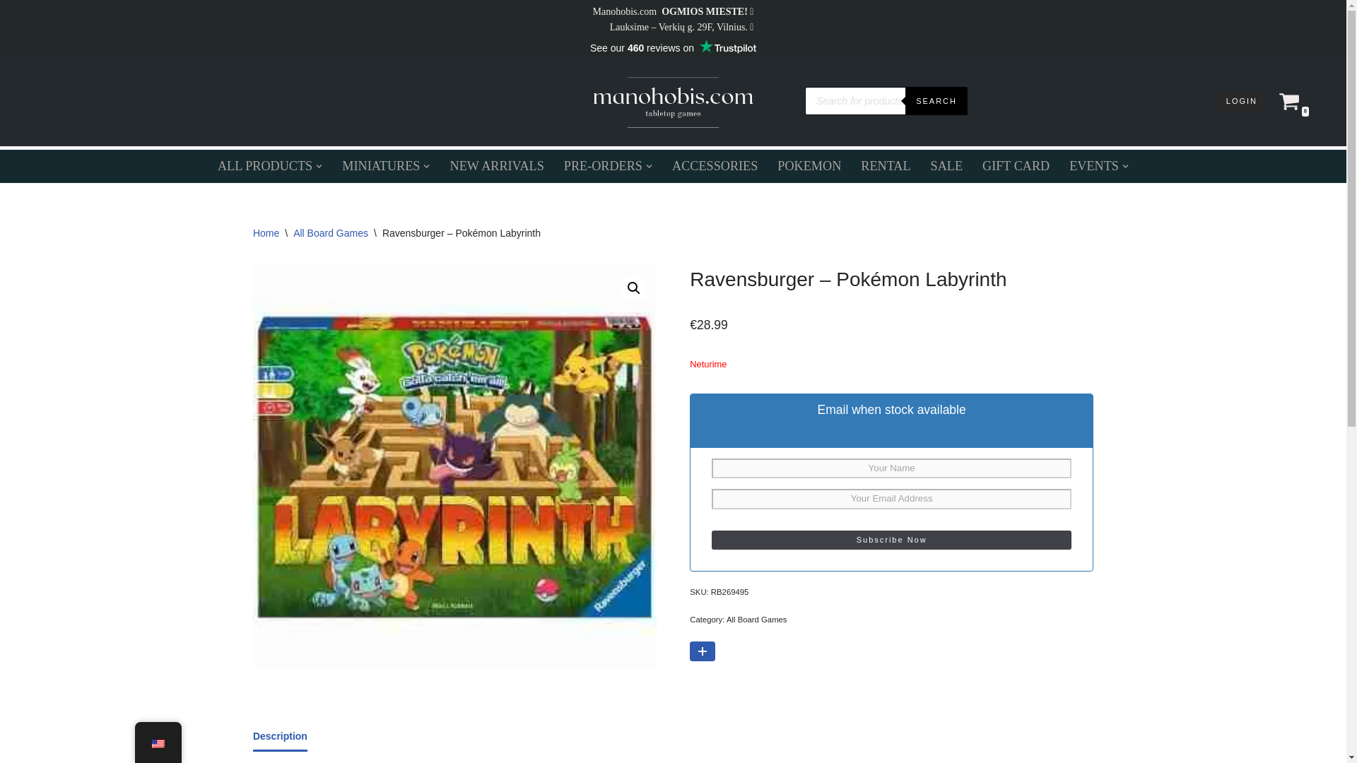 This screenshot has width=1357, height=763. I want to click on NEW ARRIVALS, so click(497, 165).